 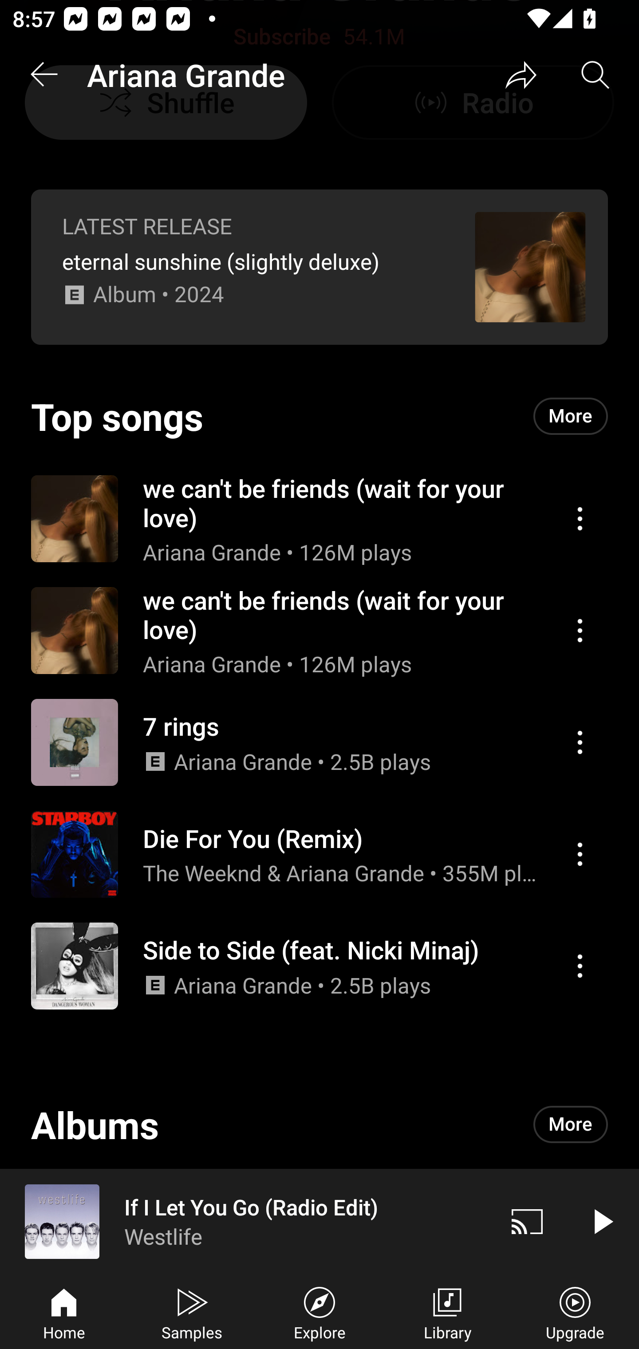 I want to click on Samples, so click(x=192, y=1312).